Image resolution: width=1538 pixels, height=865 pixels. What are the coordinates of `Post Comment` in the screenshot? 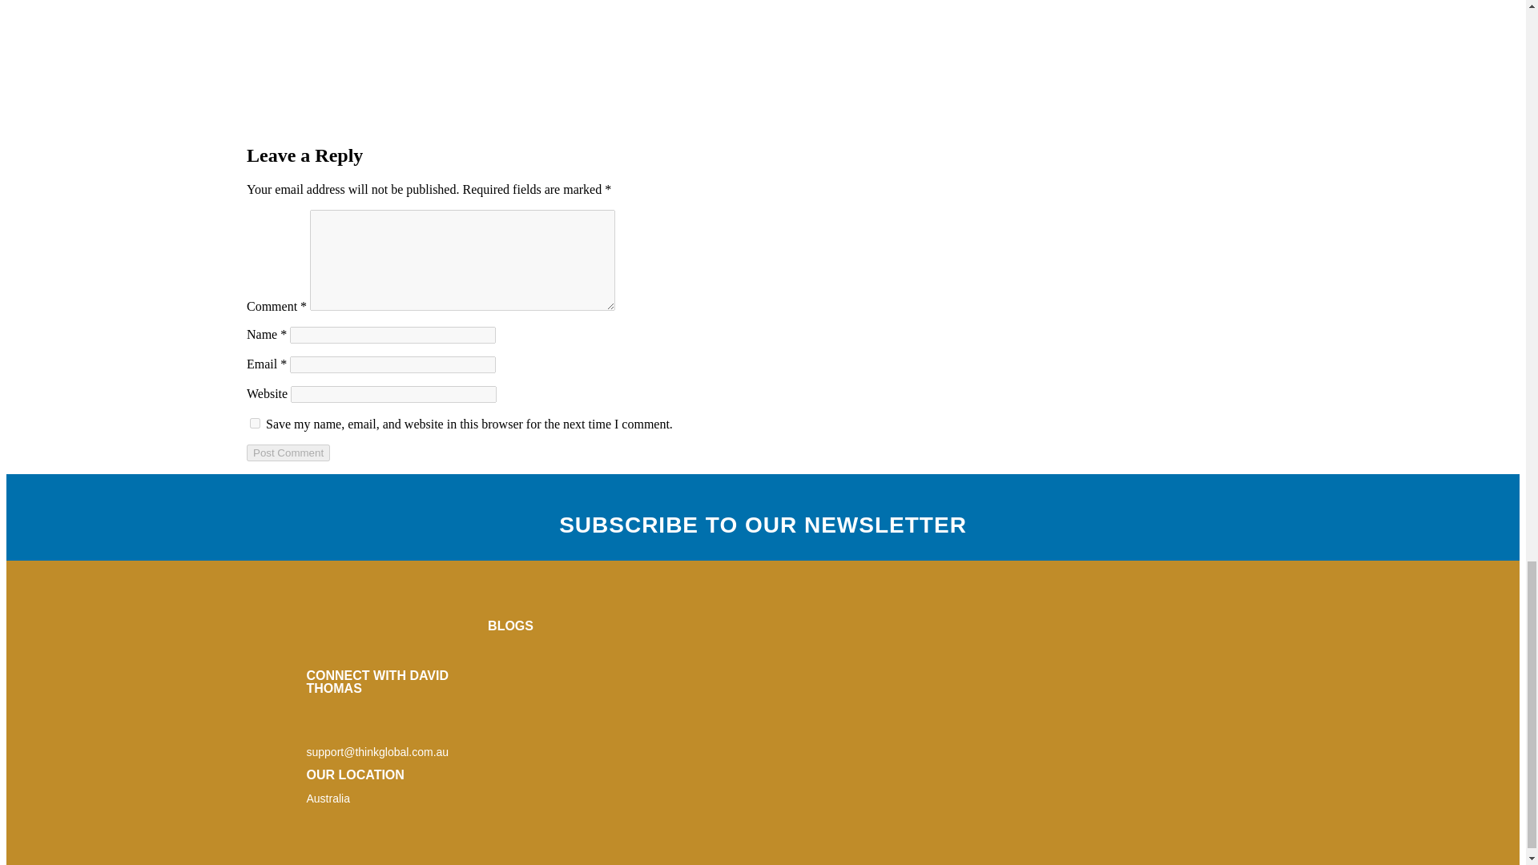 It's located at (288, 453).